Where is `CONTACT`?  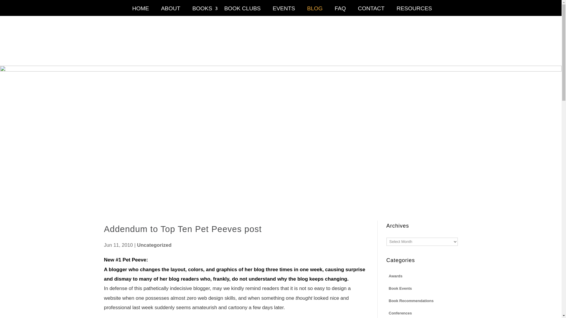
CONTACT is located at coordinates (371, 11).